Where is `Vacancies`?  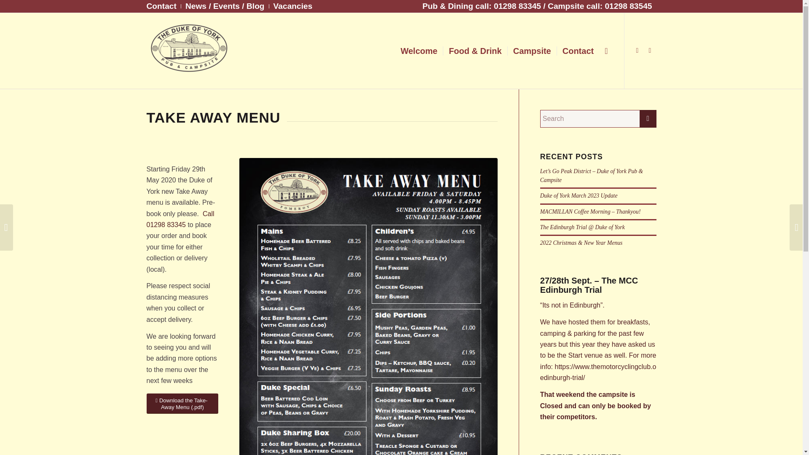
Vacancies is located at coordinates (292, 7).